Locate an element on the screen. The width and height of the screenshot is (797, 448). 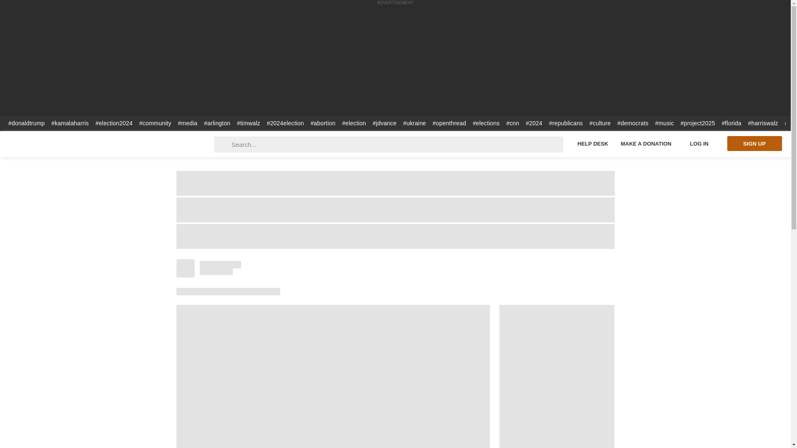
Help Desk is located at coordinates (593, 144).